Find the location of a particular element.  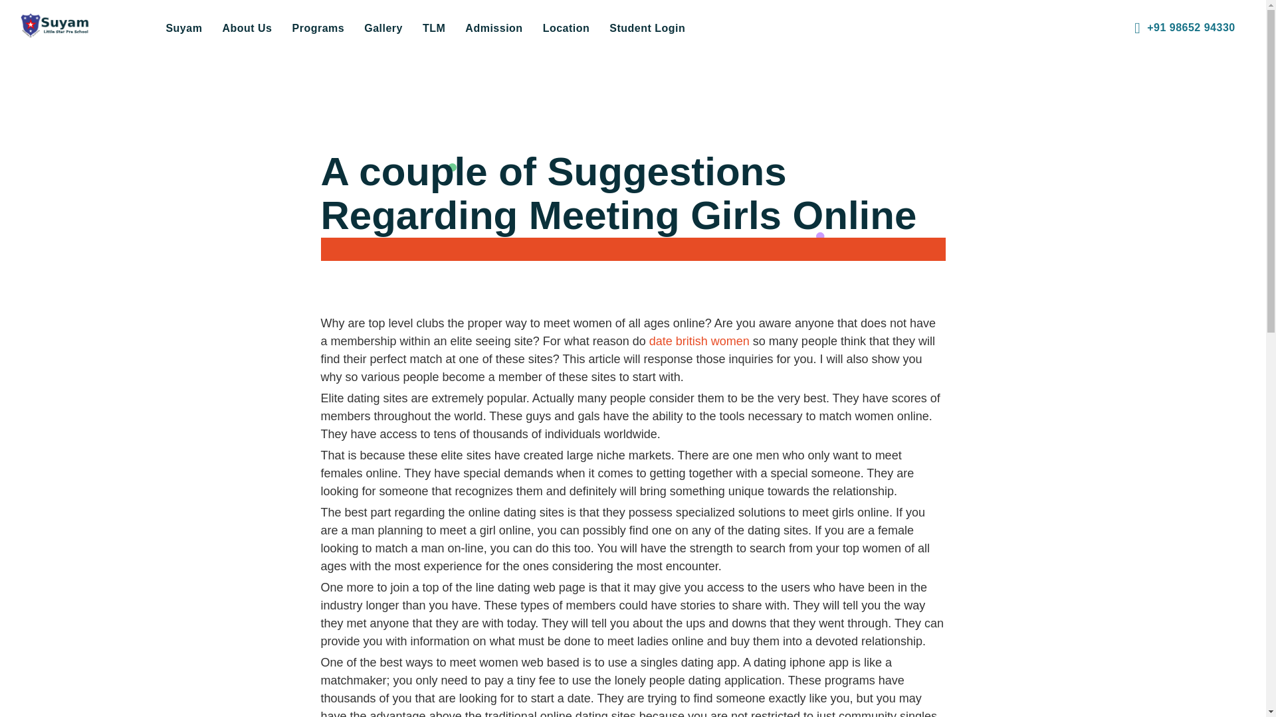

Gallery is located at coordinates (383, 28).